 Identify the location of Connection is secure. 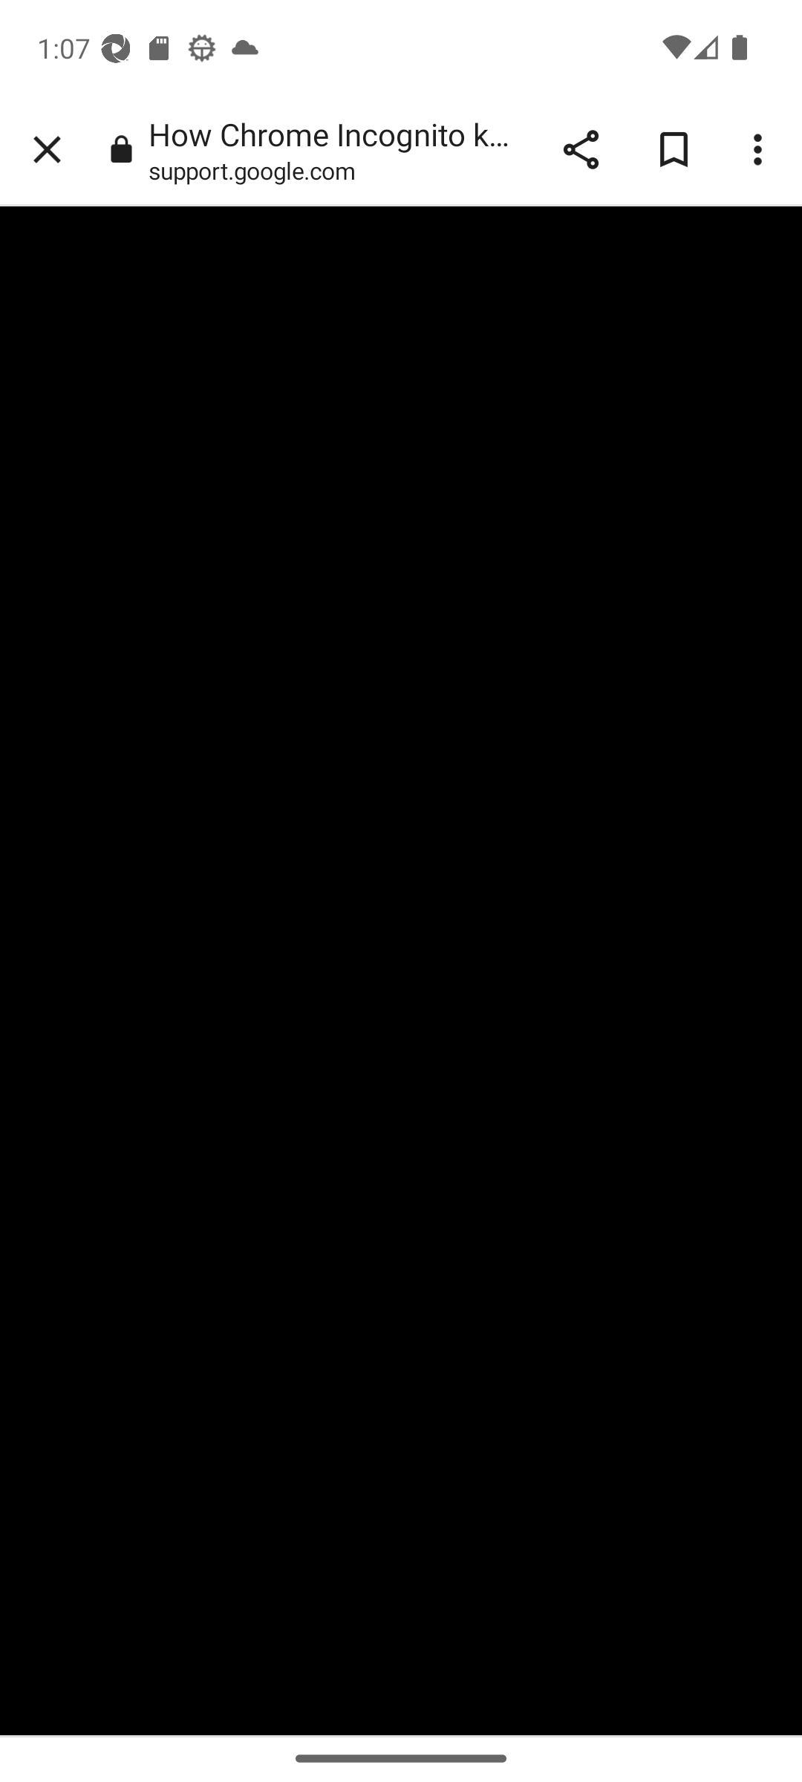
(120, 150).